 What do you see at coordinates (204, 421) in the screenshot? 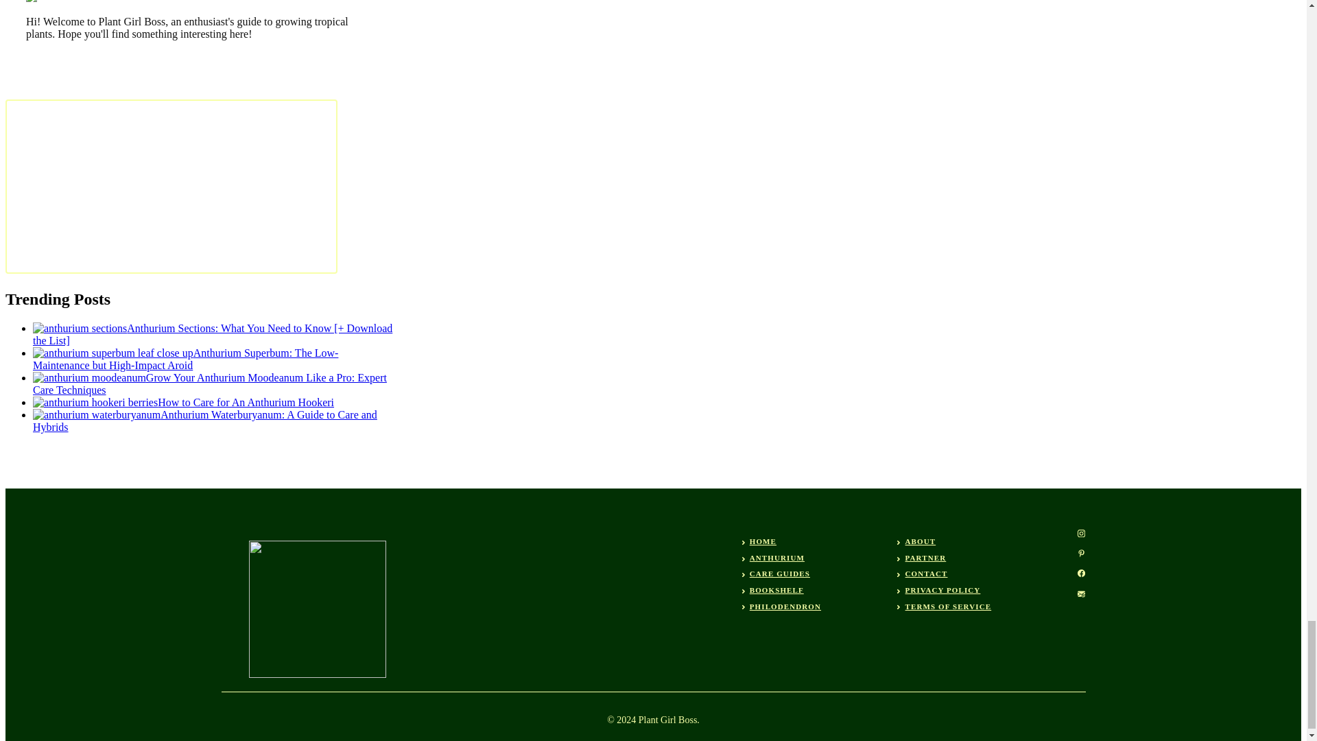
I see `Anthurium Waterburyanum: A Guide to Care and Hybrids` at bounding box center [204, 421].